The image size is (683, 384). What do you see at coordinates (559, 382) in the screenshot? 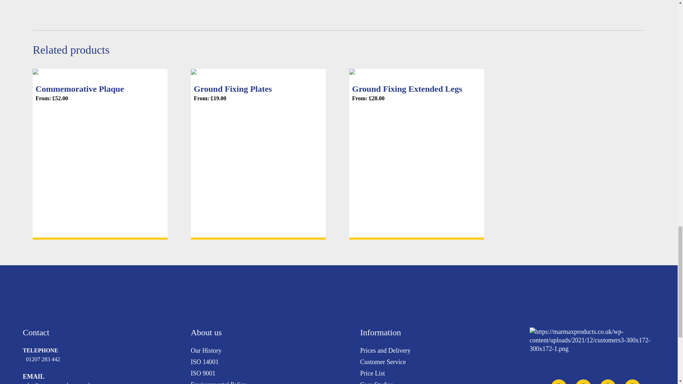
I see `twitter` at bounding box center [559, 382].